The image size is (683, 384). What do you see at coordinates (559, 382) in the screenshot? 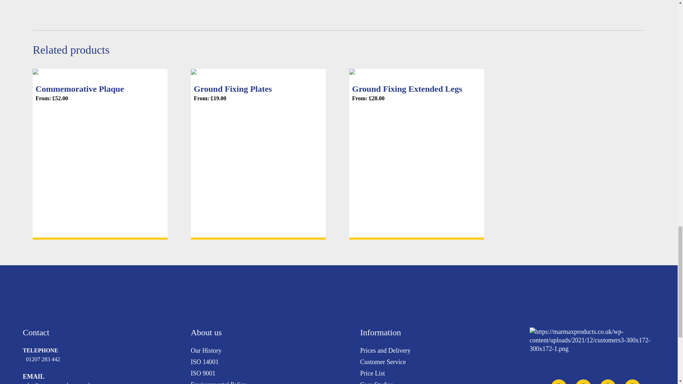
I see `twitter` at bounding box center [559, 382].